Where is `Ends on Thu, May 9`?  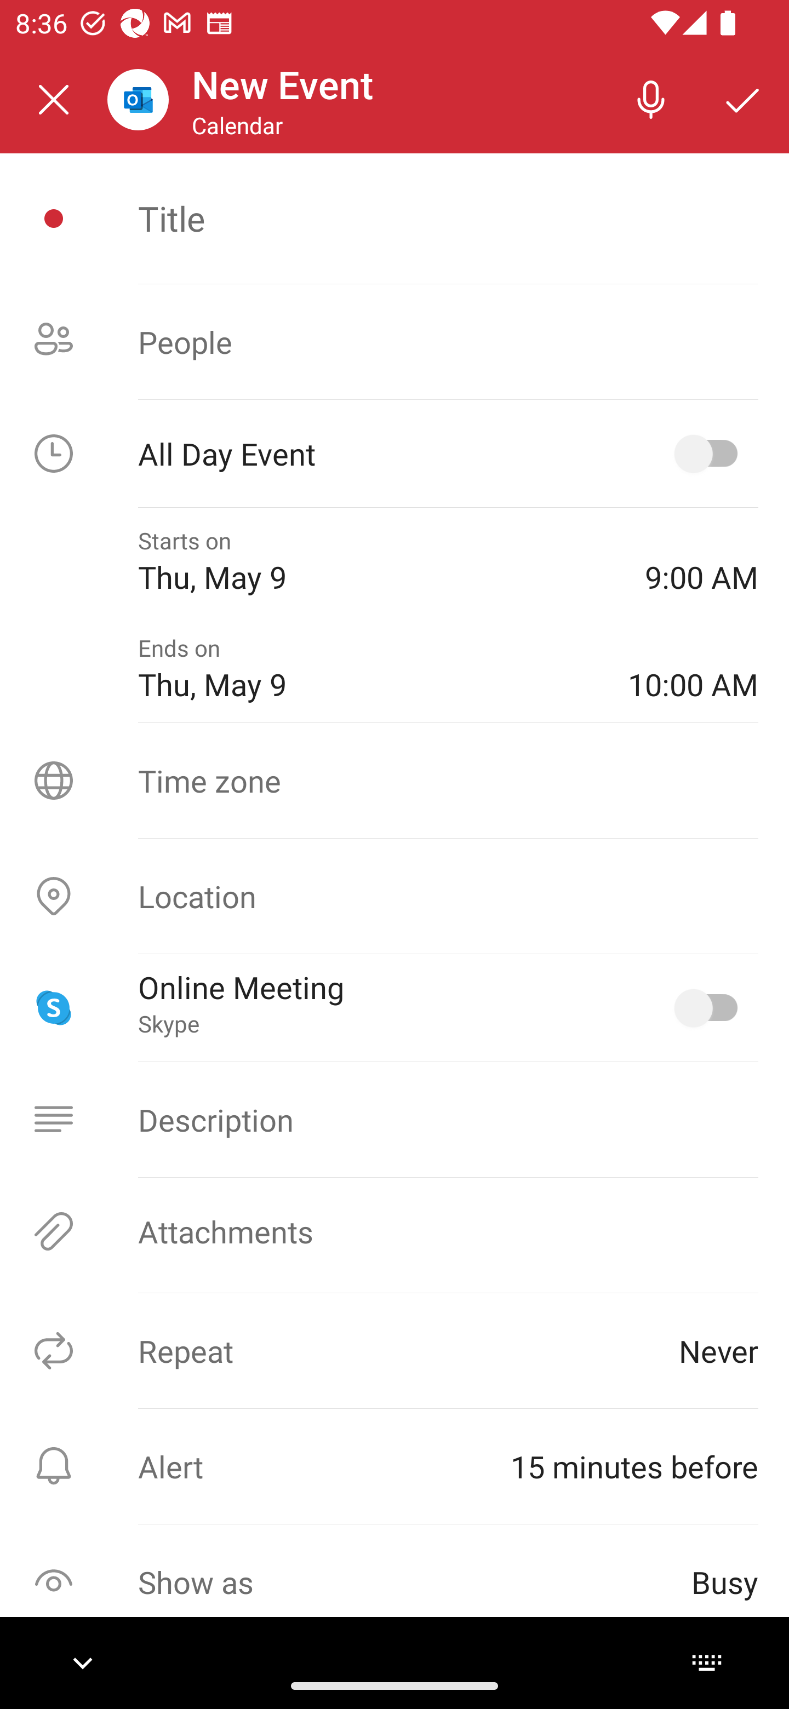 Ends on Thu, May 9 is located at coordinates (367, 669).